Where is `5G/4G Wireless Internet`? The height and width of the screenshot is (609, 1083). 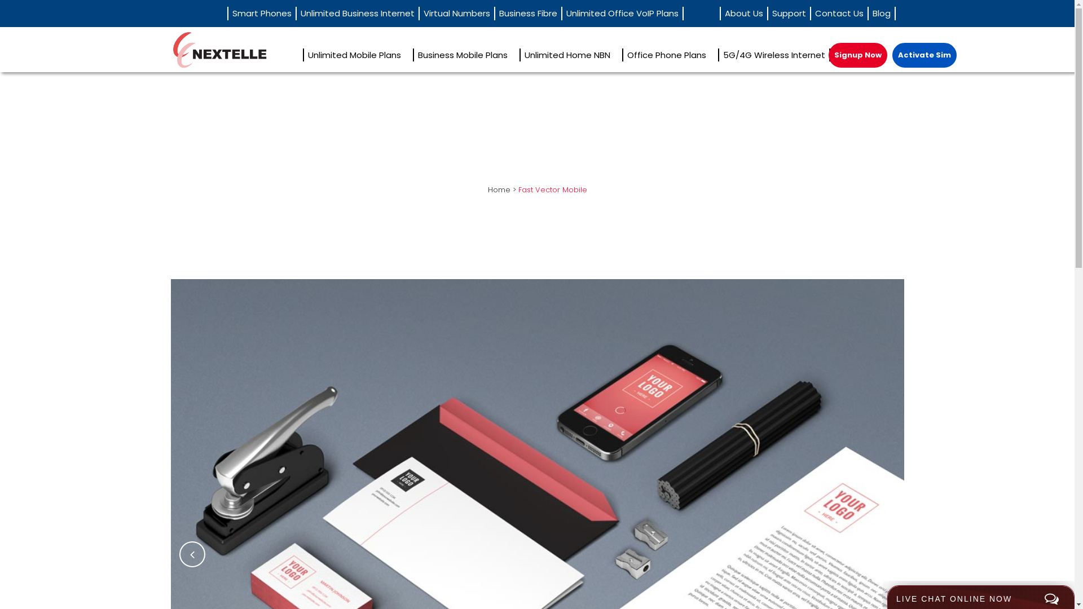 5G/4G Wireless Internet is located at coordinates (777, 55).